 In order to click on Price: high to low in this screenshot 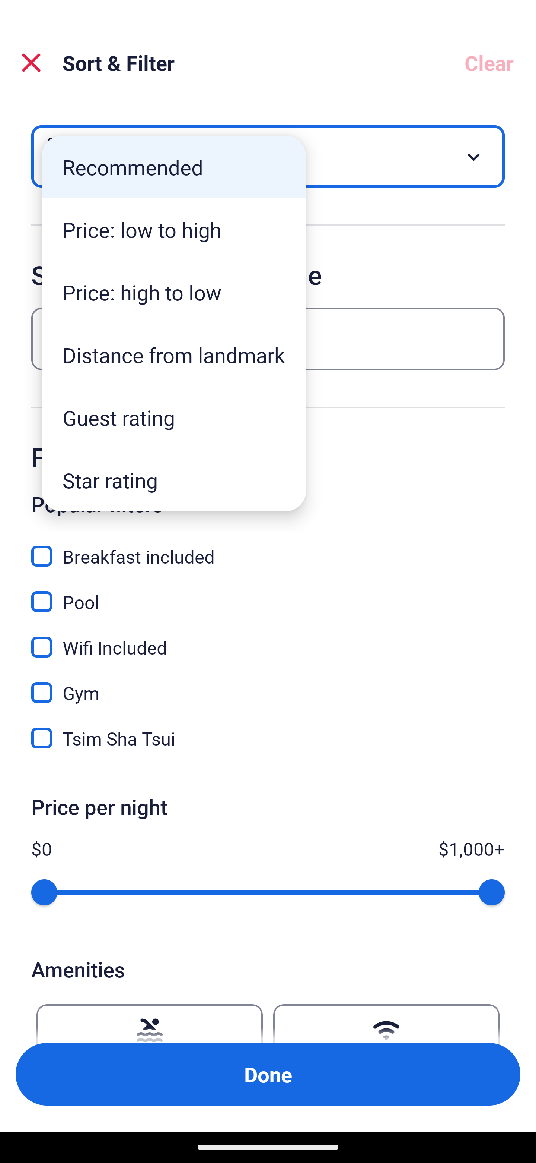, I will do `click(174, 291)`.